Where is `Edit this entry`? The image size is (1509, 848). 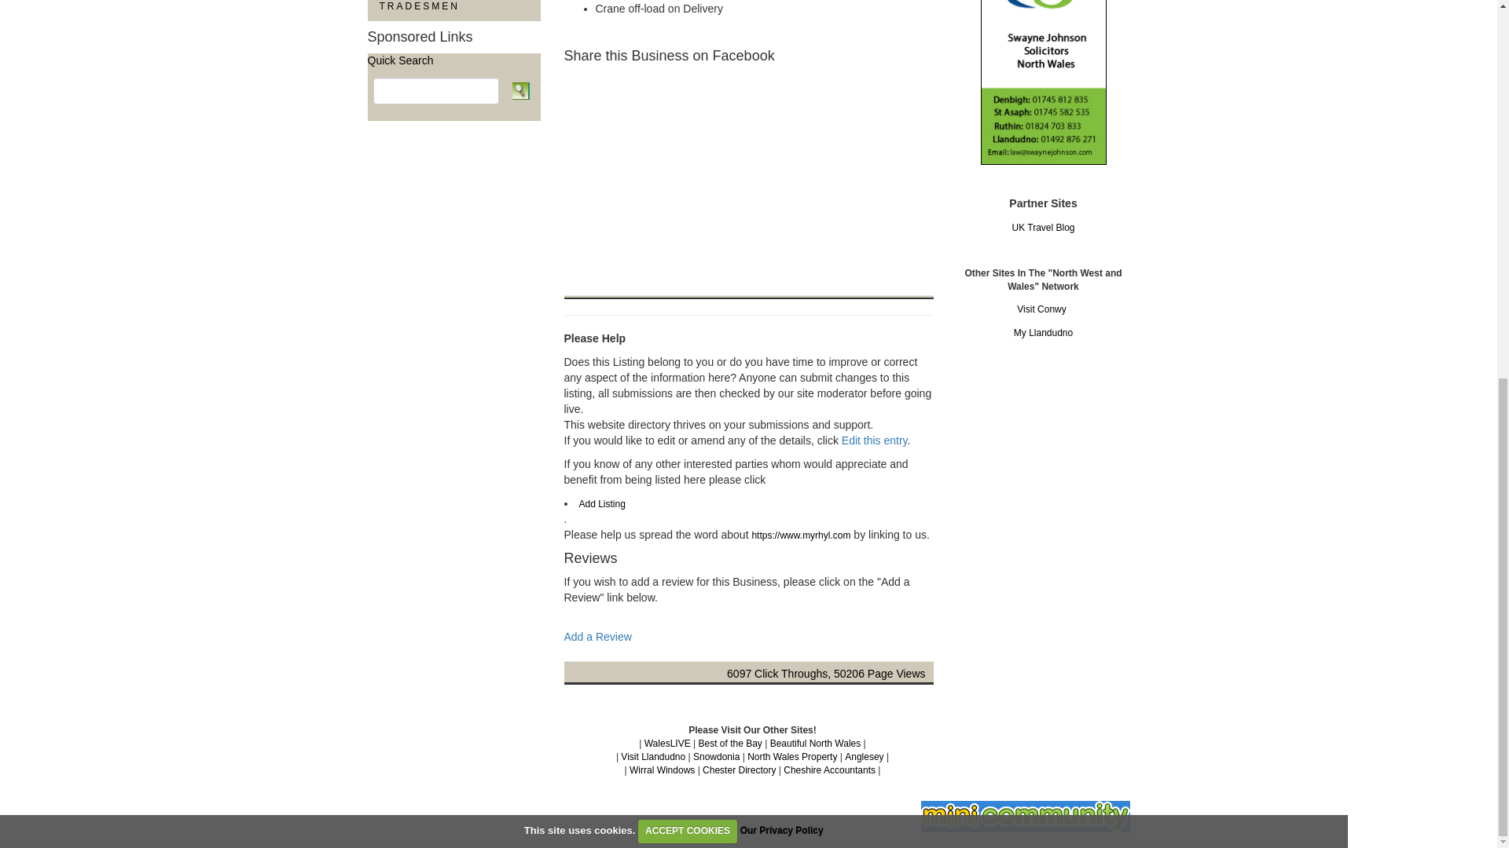 Edit this entry is located at coordinates (875, 440).